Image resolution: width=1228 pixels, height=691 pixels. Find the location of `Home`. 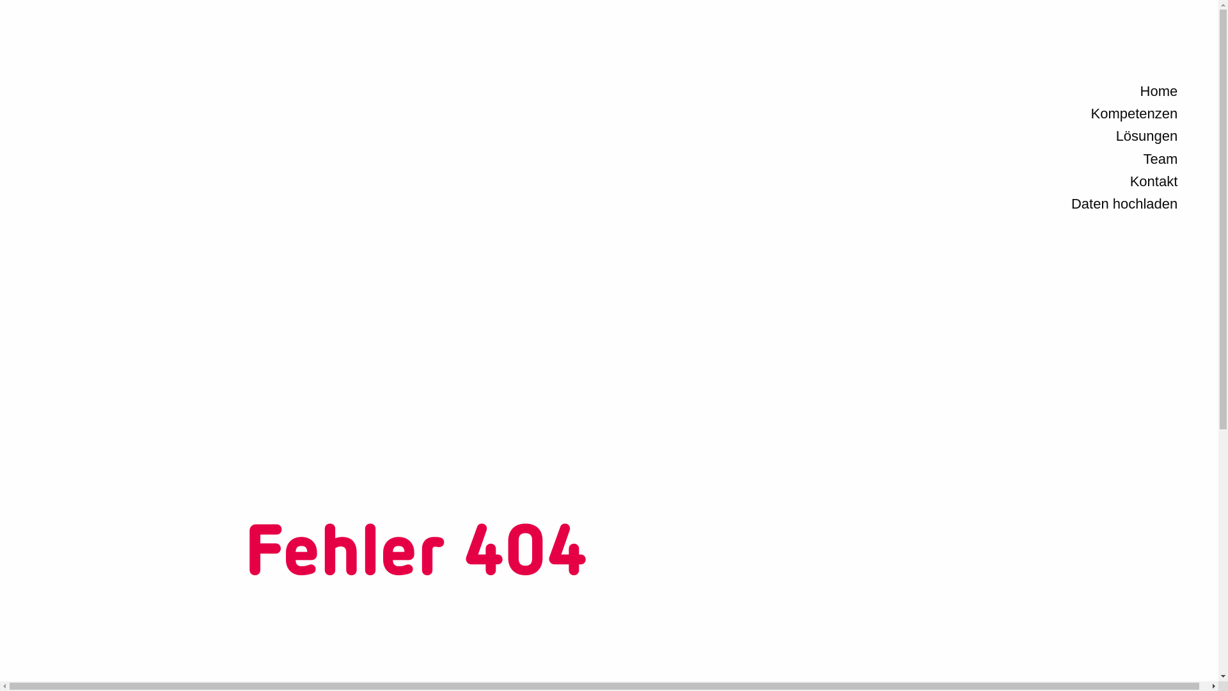

Home is located at coordinates (1159, 91).